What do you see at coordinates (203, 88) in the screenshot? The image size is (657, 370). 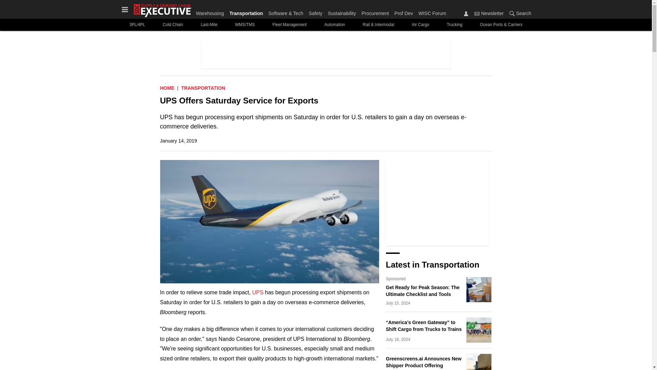 I see `Transportation` at bounding box center [203, 88].